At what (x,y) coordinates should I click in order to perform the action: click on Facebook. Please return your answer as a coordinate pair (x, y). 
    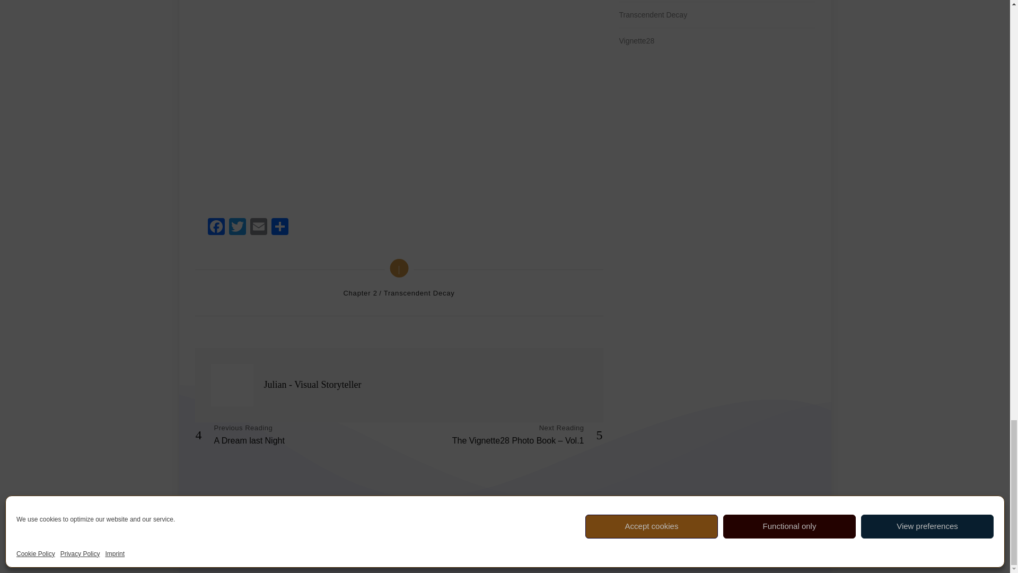
    Looking at the image, I should click on (216, 228).